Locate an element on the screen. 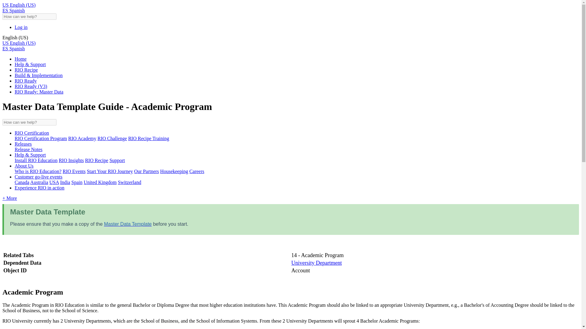  RIO Recipe is located at coordinates (96, 160).